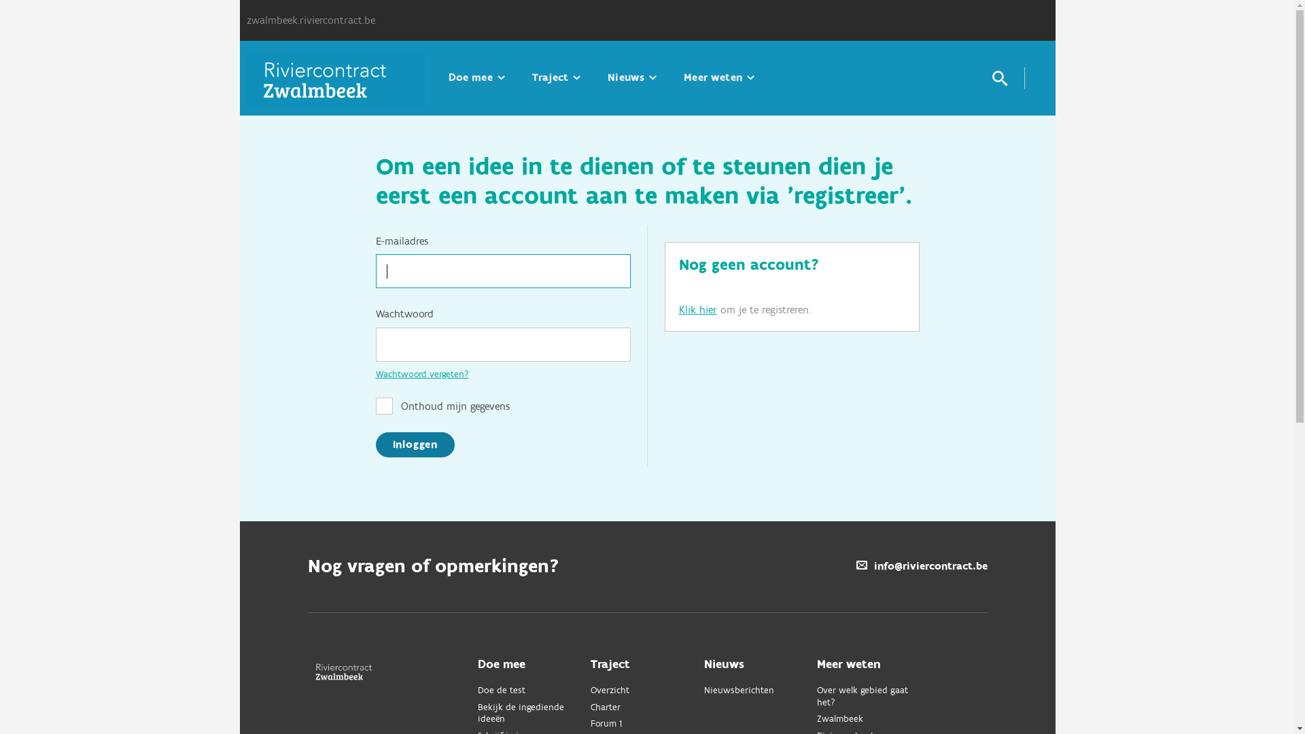  I want to click on Forum 1, so click(642, 724).